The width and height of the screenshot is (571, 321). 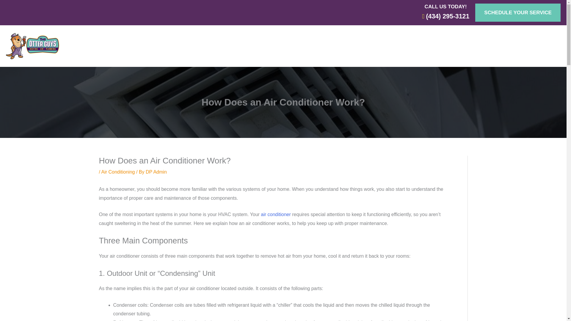 What do you see at coordinates (330, 46) in the screenshot?
I see `ABOUT` at bounding box center [330, 46].